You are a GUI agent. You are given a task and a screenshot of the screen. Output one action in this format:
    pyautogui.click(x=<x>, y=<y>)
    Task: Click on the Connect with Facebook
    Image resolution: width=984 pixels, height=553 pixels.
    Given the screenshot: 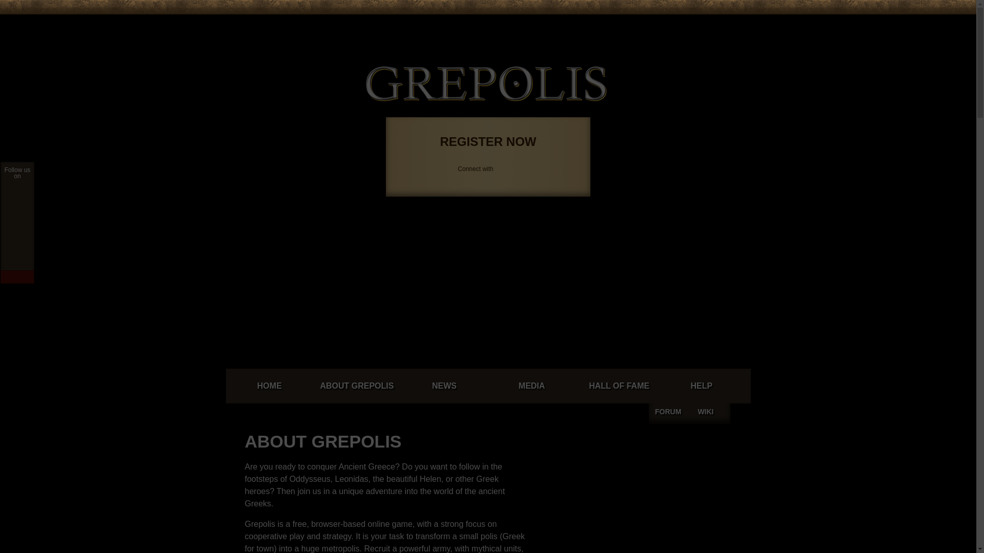 What is the action you would take?
    pyautogui.click(x=615, y=25)
    